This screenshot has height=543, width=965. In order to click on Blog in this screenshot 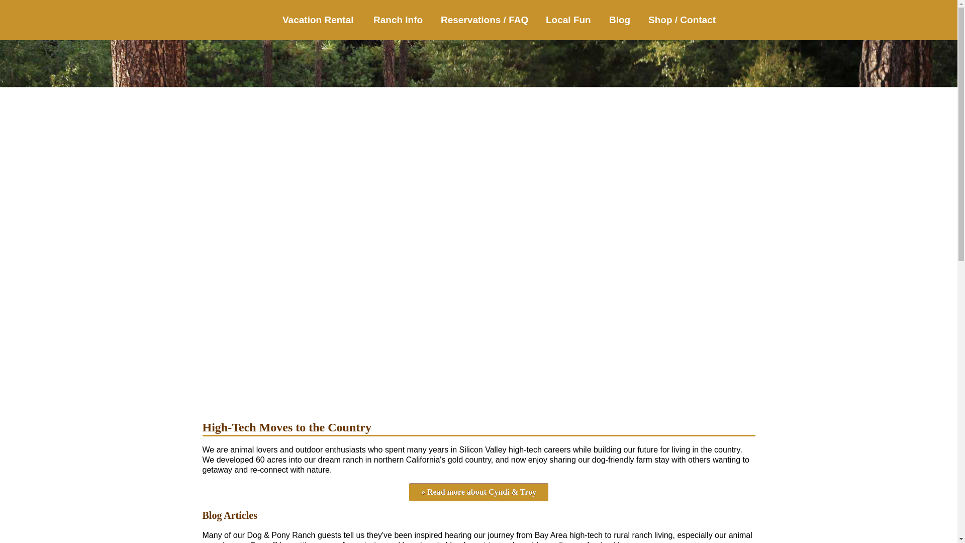, I will do `click(622, 15)`.